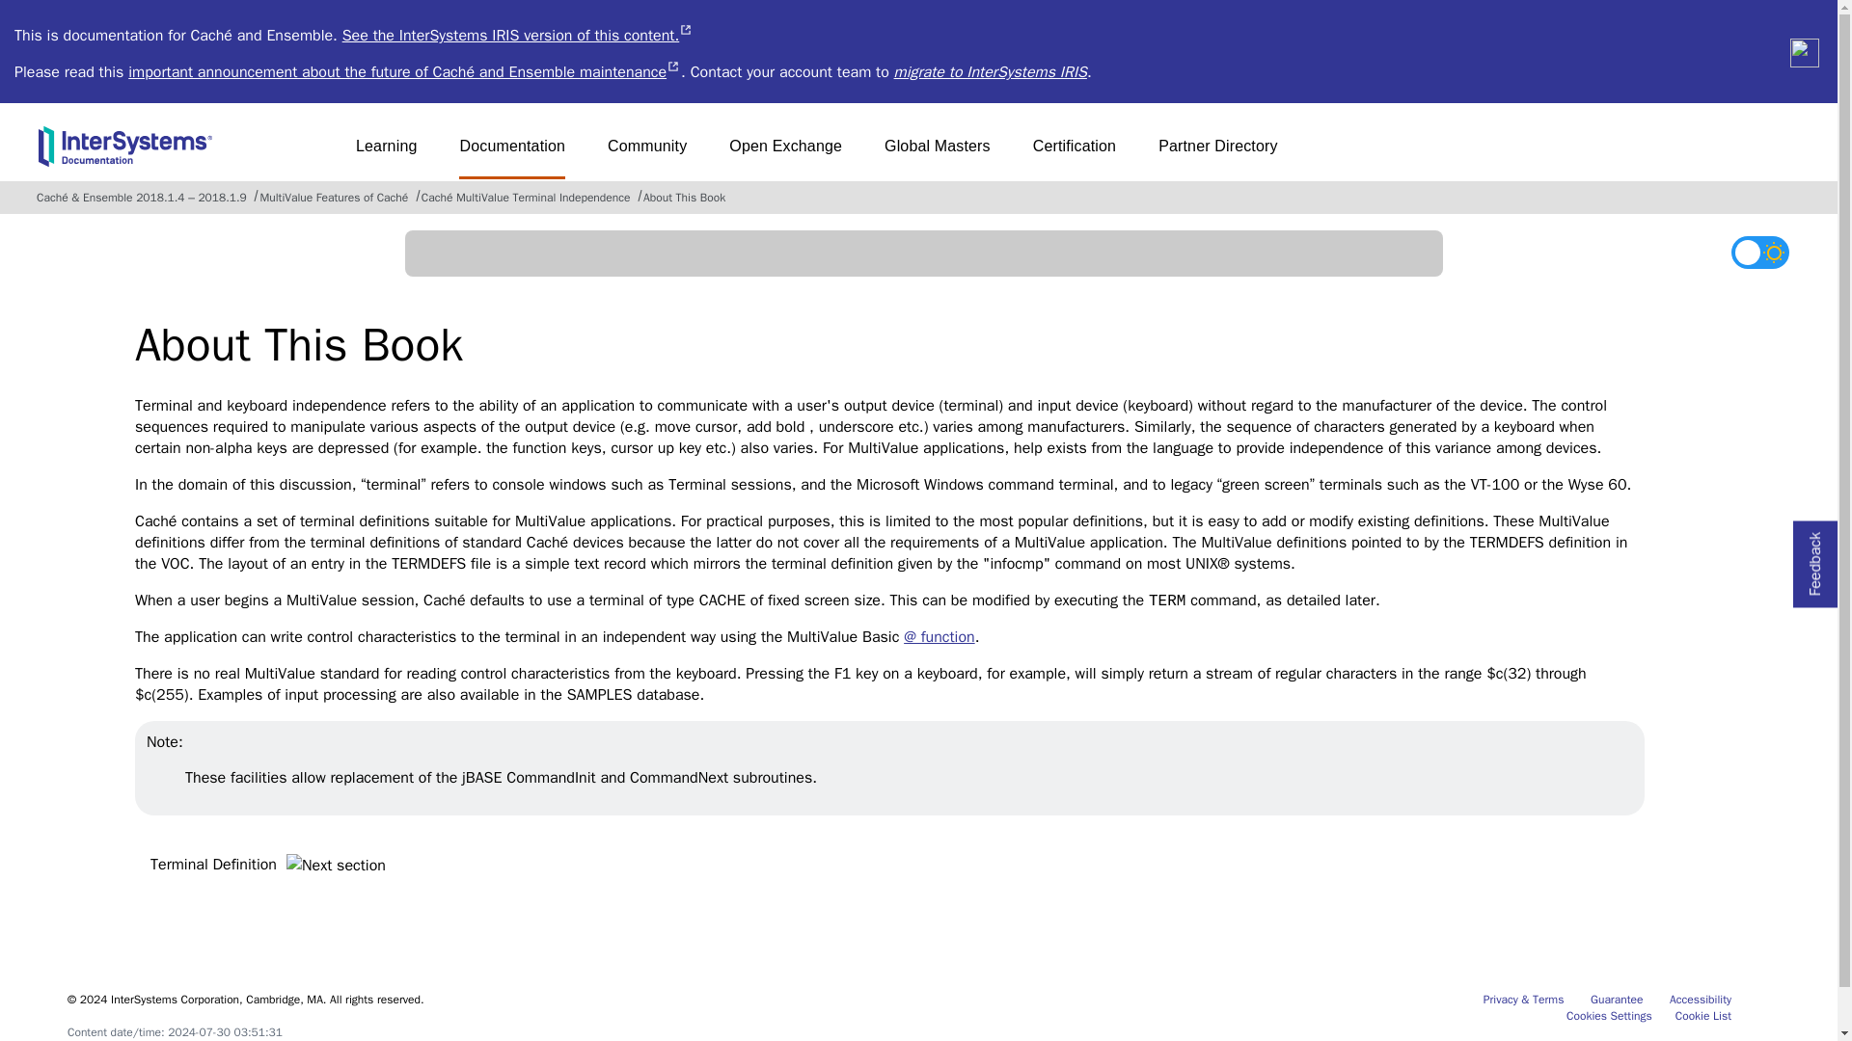 The height and width of the screenshot is (1041, 1852). Describe the element at coordinates (938, 153) in the screenshot. I see `migrate to InterSystems IRIS` at that location.